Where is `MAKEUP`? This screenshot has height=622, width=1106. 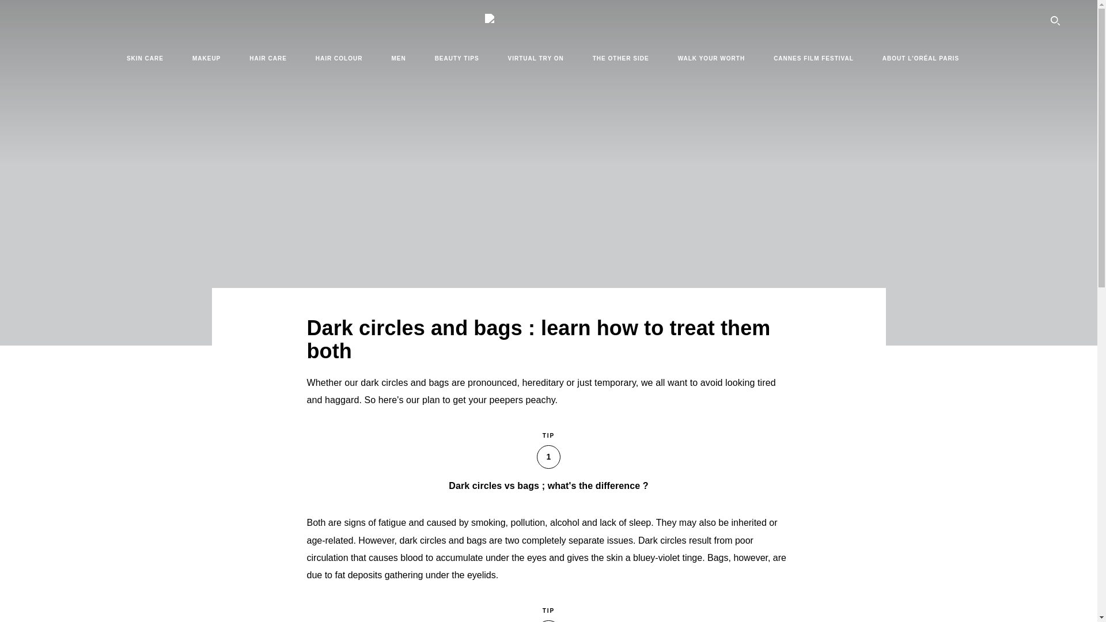 MAKEUP is located at coordinates (206, 58).